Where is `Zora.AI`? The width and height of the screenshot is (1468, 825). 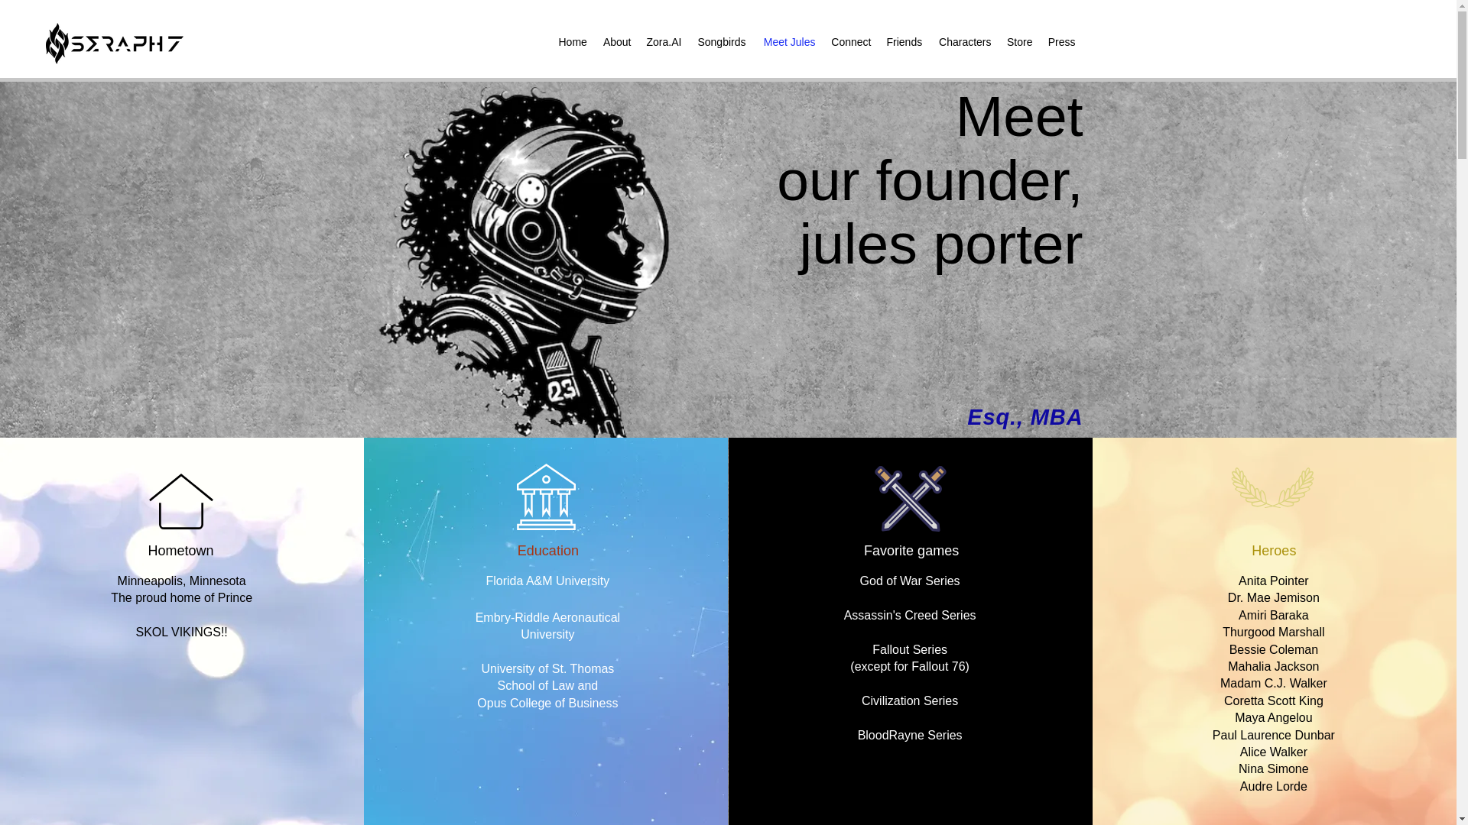
Zora.AI is located at coordinates (664, 41).